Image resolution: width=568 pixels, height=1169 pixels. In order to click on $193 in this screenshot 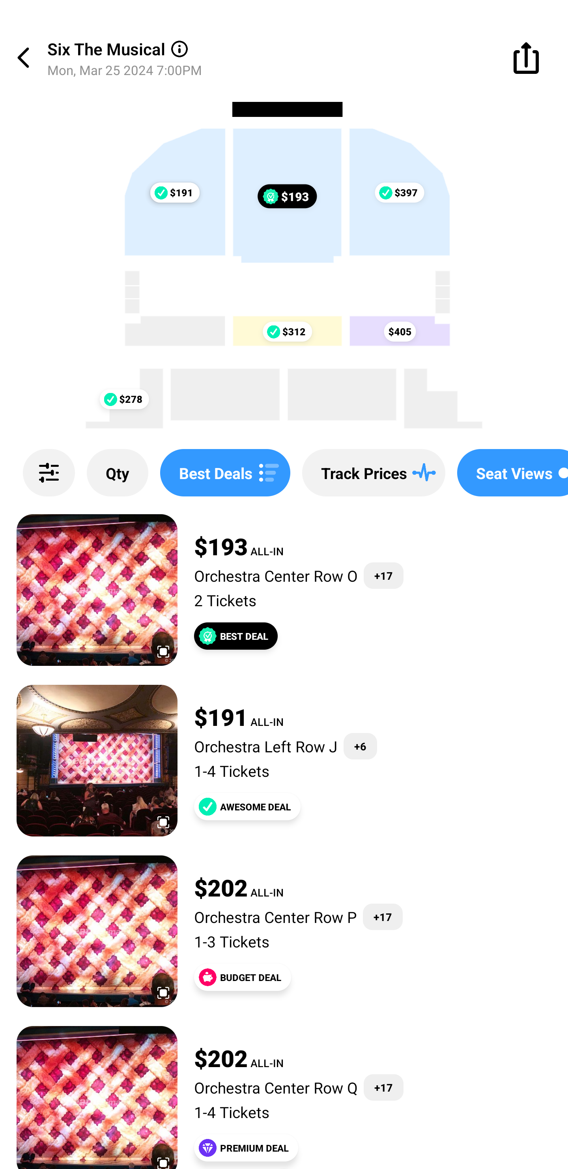, I will do `click(287, 196)`.